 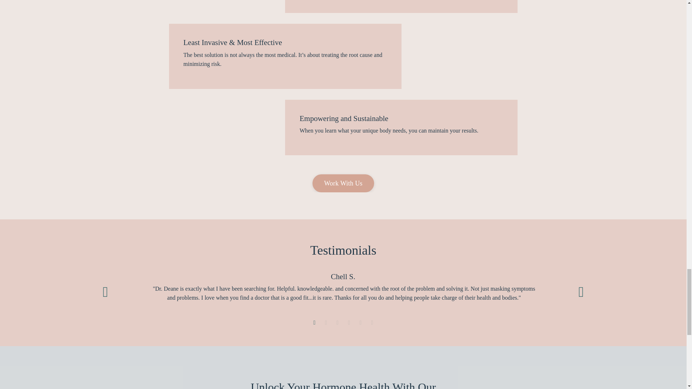 What do you see at coordinates (314, 323) in the screenshot?
I see `1` at bounding box center [314, 323].